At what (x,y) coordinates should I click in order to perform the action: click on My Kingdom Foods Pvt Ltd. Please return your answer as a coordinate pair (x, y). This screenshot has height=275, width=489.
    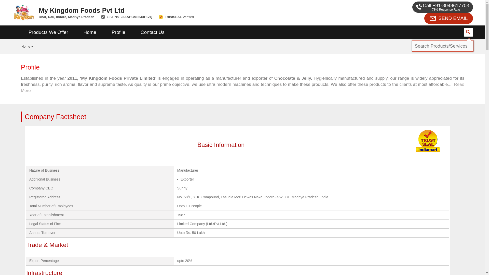
    Looking at the image, I should click on (185, 10).